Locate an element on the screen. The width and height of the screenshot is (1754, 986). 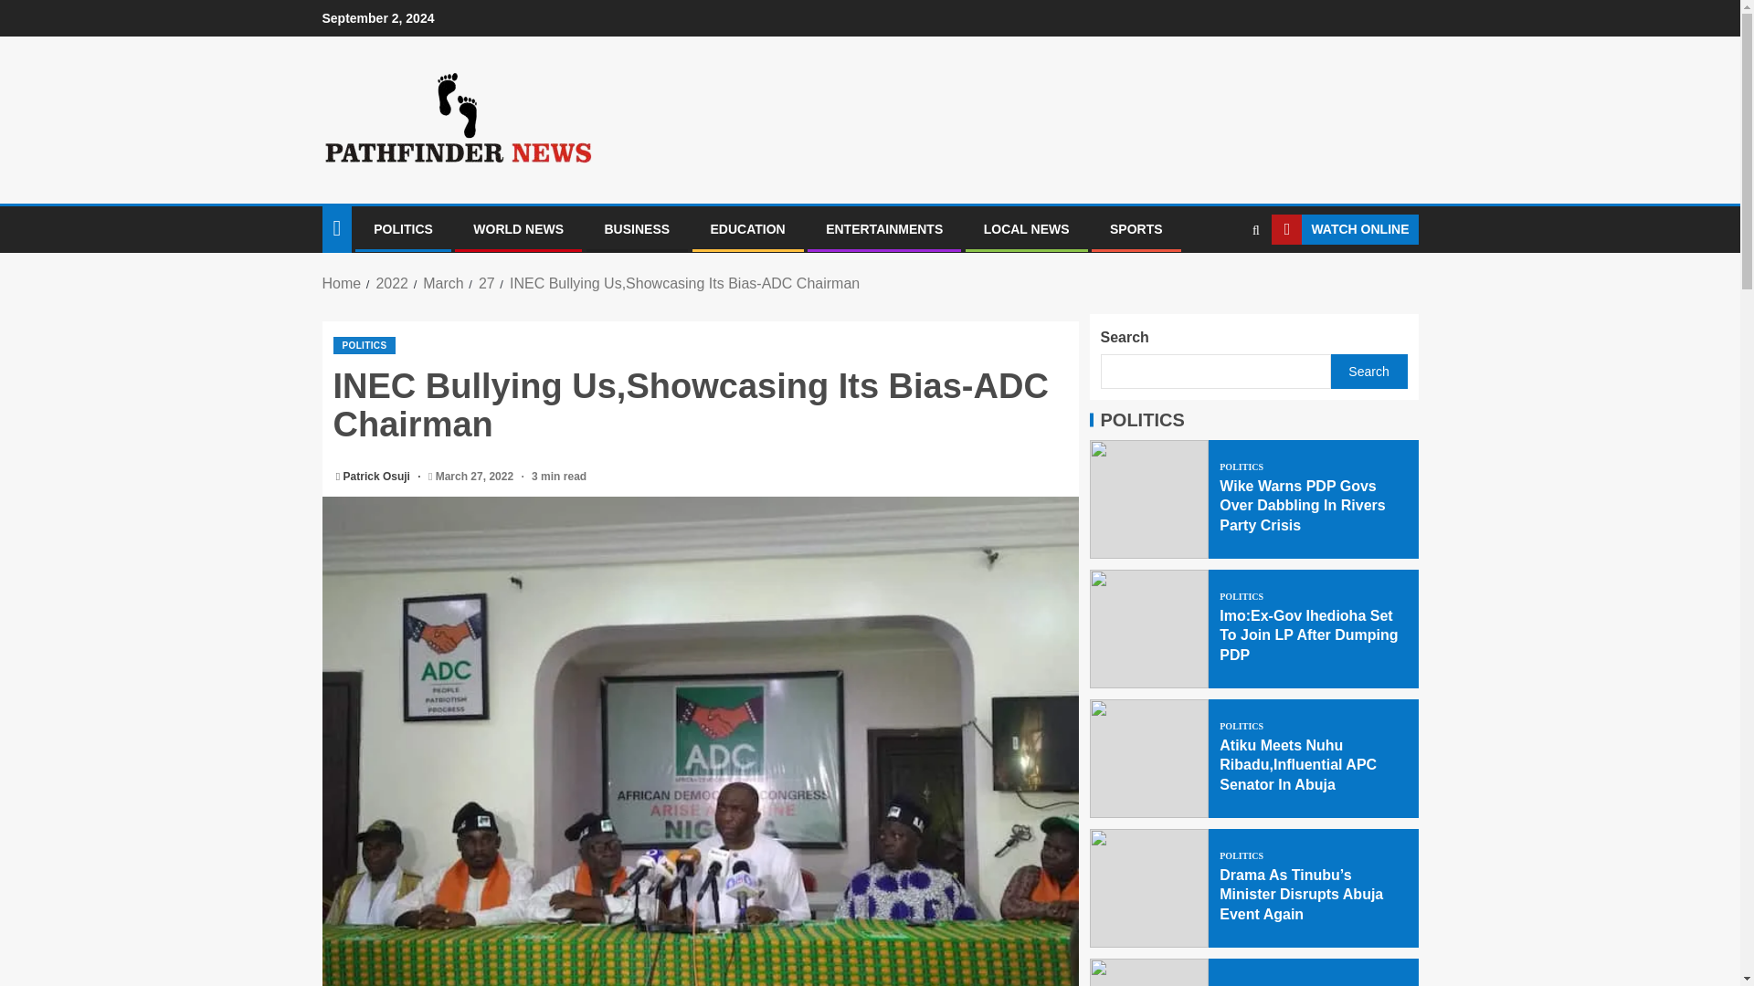
INEC Bullying Us,Showcasing Its Bias-ADC Chairman is located at coordinates (684, 283).